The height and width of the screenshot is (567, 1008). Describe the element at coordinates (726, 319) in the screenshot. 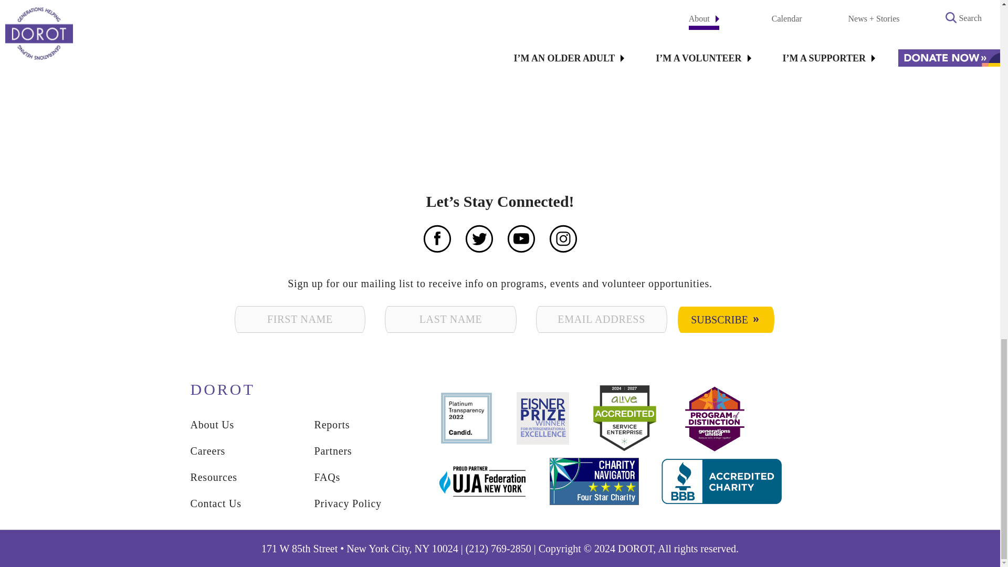

I see `Subscribe` at that location.